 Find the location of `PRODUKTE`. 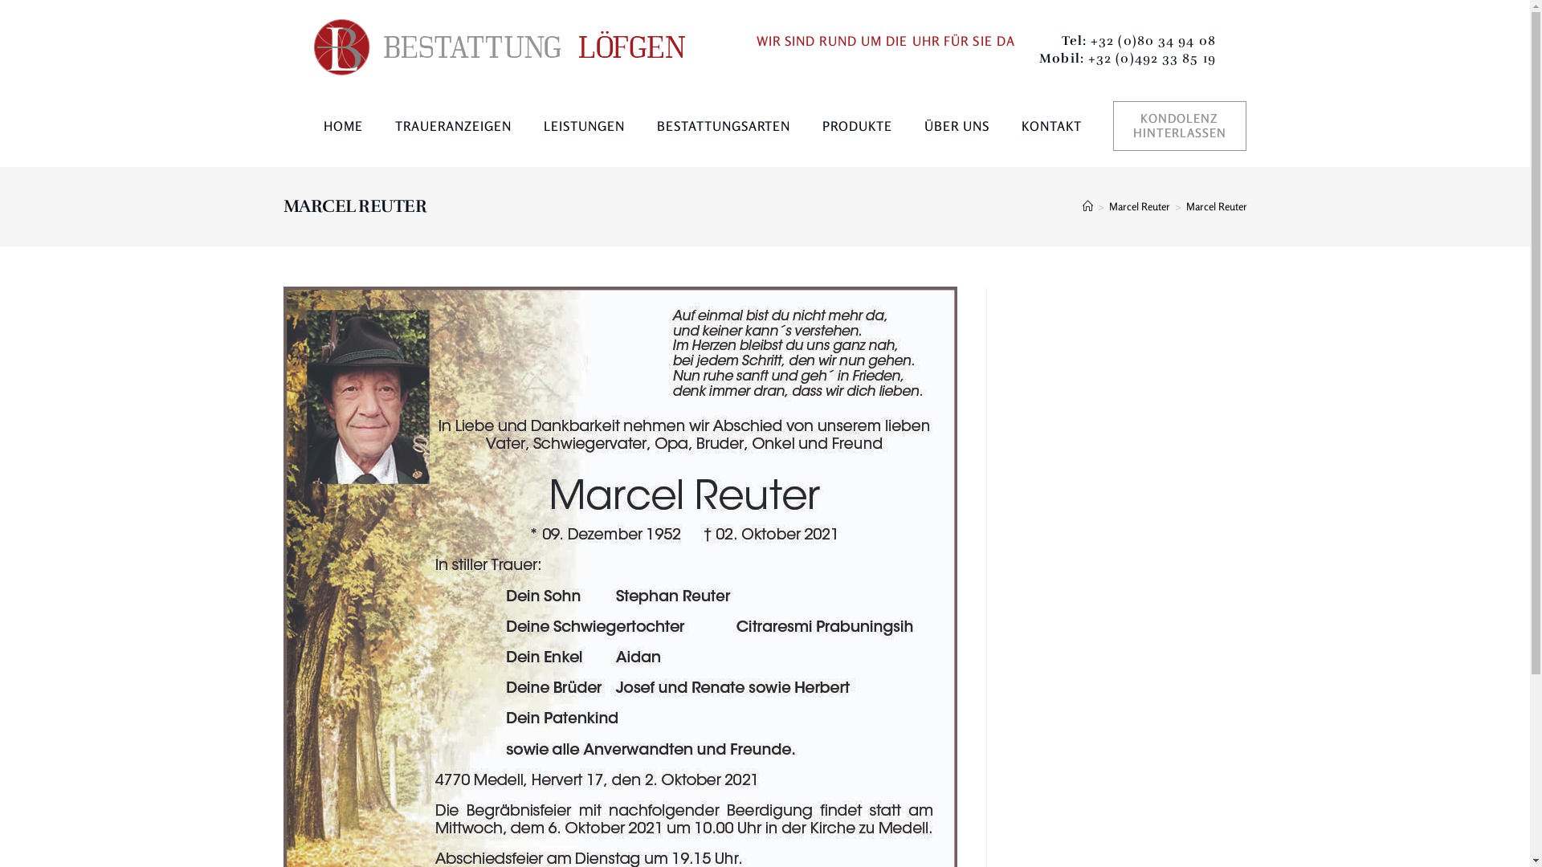

PRODUKTE is located at coordinates (858, 126).